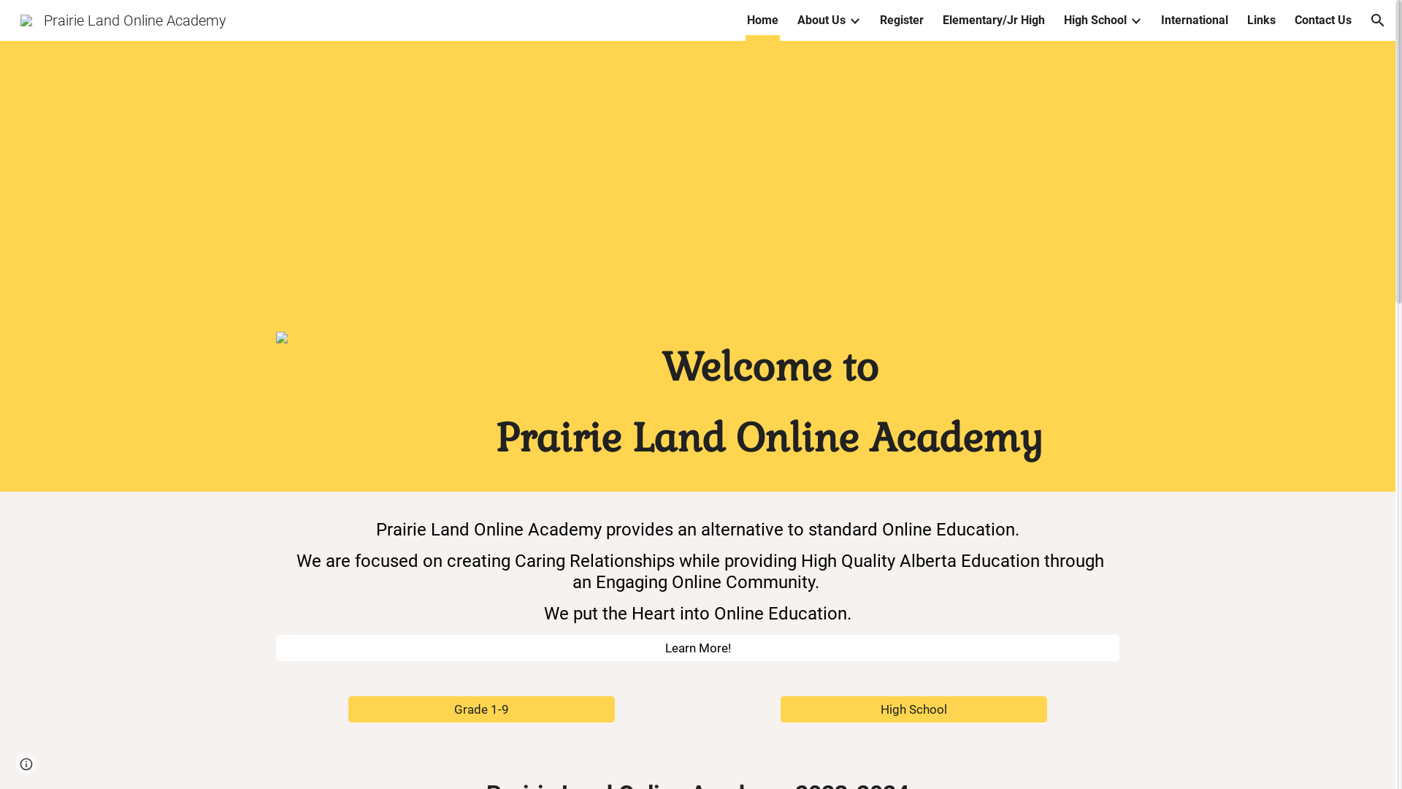  I want to click on Register, so click(902, 20).